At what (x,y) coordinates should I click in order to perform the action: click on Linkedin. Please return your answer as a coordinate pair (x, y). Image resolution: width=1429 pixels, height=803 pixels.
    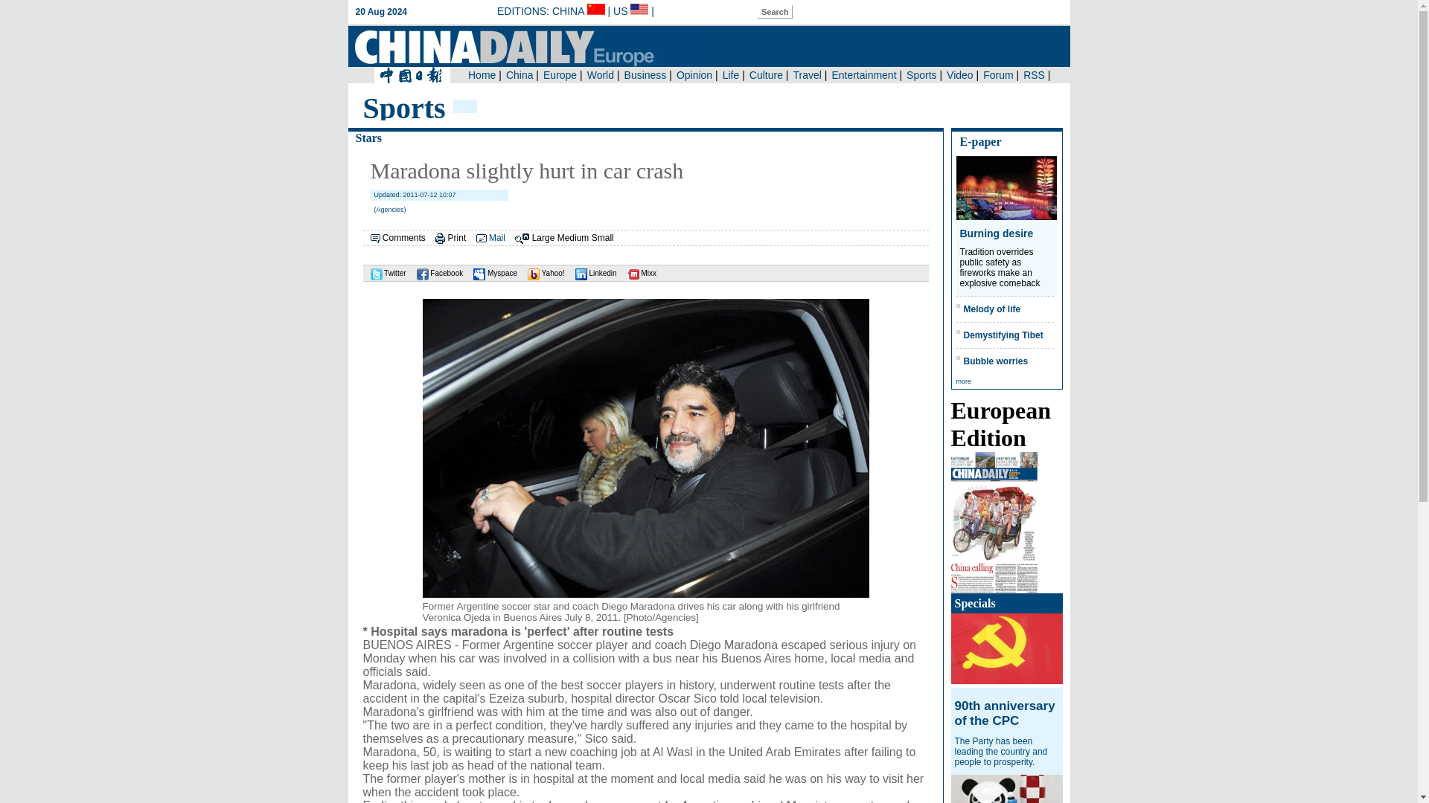
    Looking at the image, I should click on (592, 272).